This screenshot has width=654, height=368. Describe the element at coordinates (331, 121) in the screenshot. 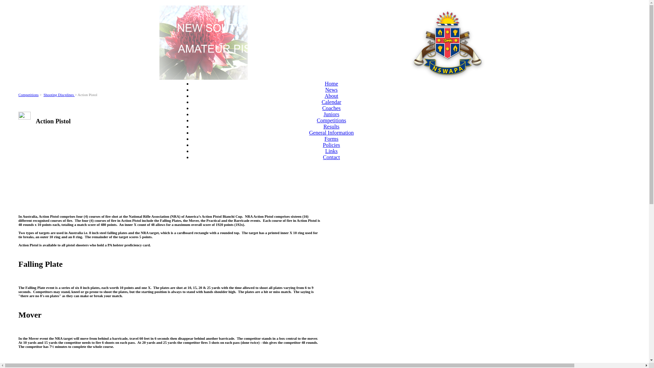

I see `Competitions` at that location.